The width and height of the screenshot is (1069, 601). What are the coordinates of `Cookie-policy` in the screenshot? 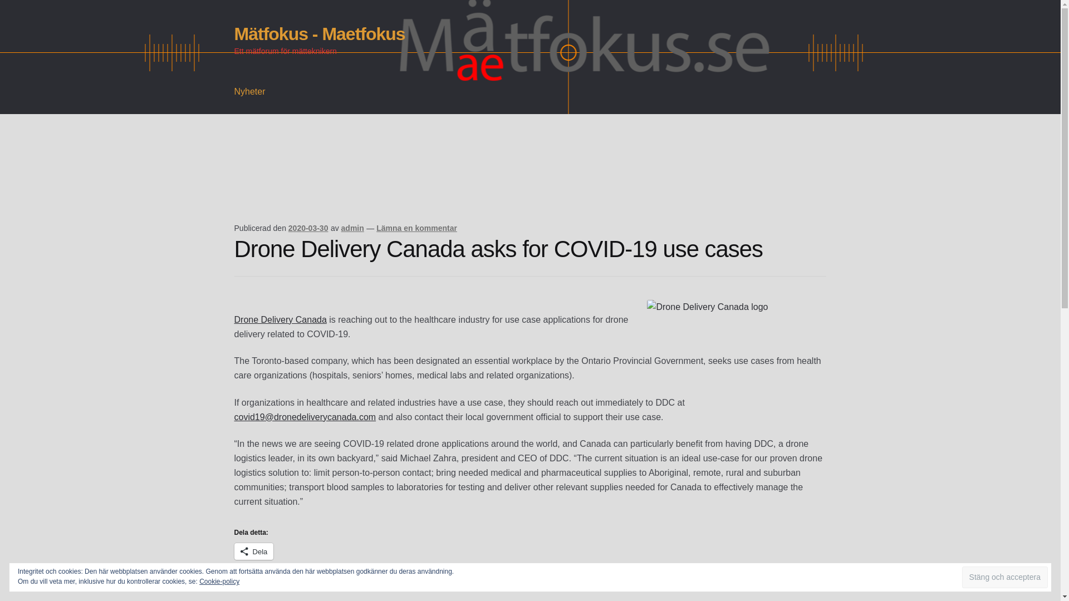 It's located at (219, 581).